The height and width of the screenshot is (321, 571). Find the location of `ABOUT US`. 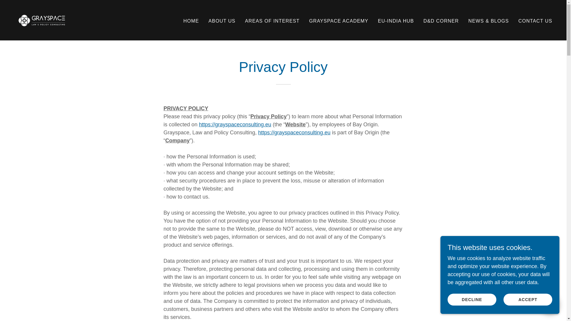

ABOUT US is located at coordinates (222, 21).